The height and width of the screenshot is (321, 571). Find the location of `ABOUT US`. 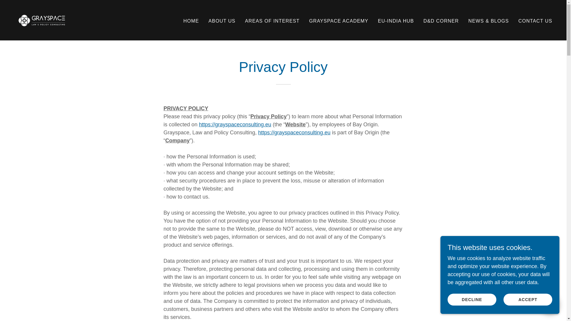

ABOUT US is located at coordinates (222, 21).